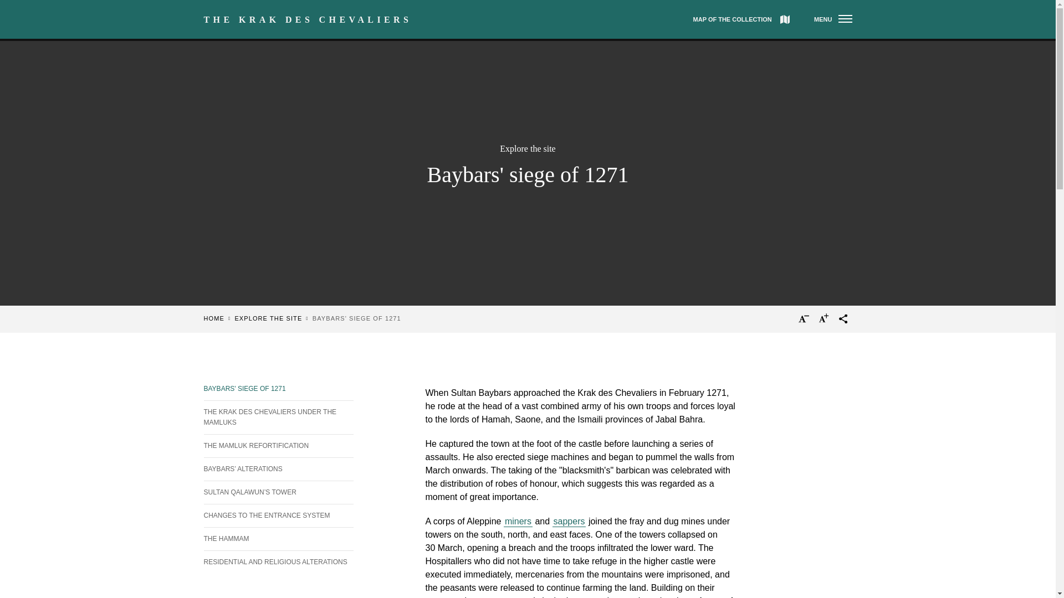 The width and height of the screenshot is (1064, 598). Describe the element at coordinates (826, 321) in the screenshot. I see `Augmenter la taille du texte` at that location.